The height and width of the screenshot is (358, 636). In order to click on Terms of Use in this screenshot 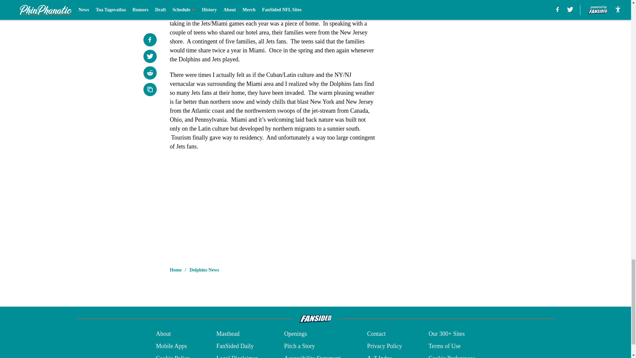, I will do `click(445, 346)`.